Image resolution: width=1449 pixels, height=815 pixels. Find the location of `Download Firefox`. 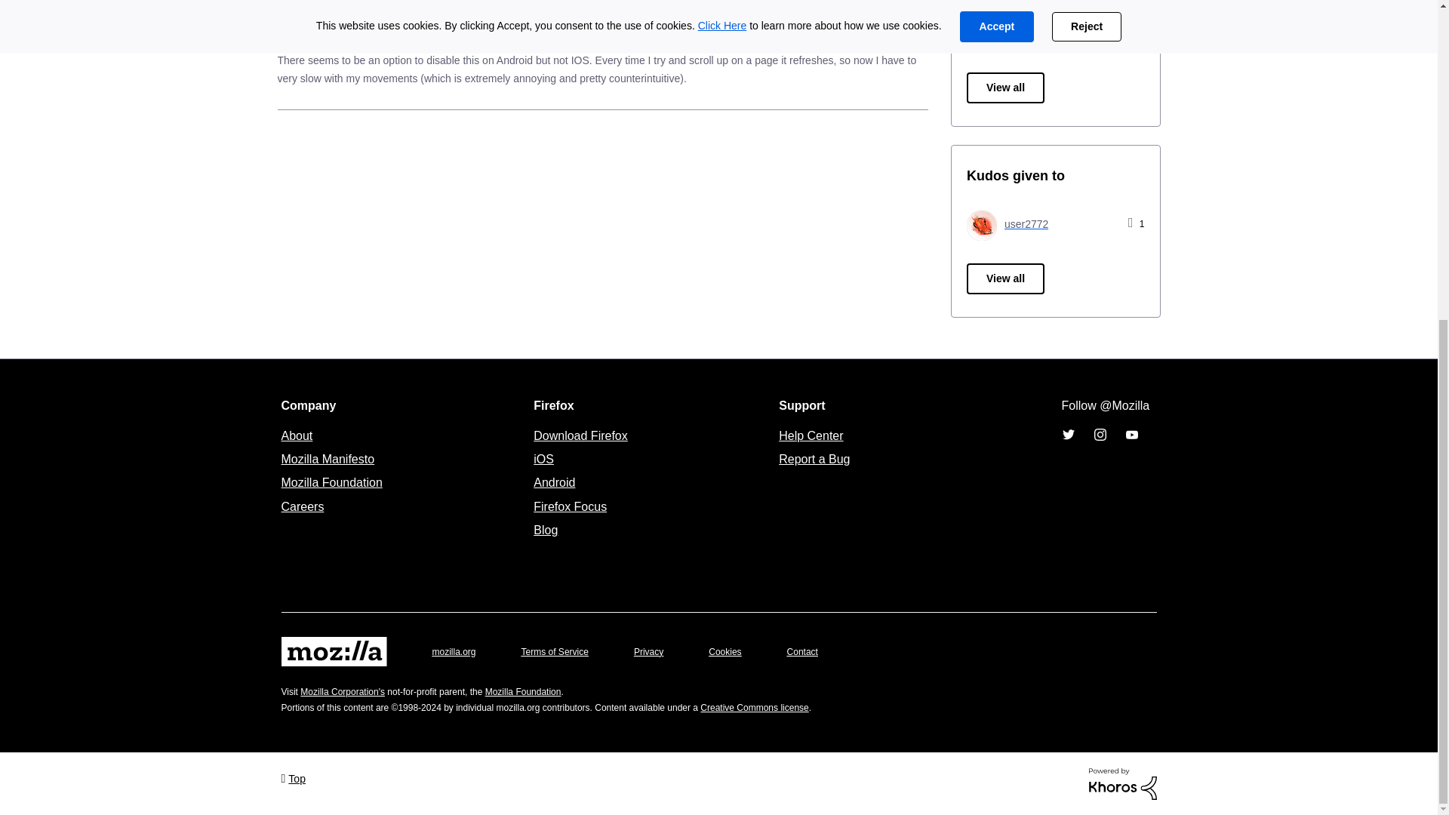

Download Firefox is located at coordinates (580, 435).